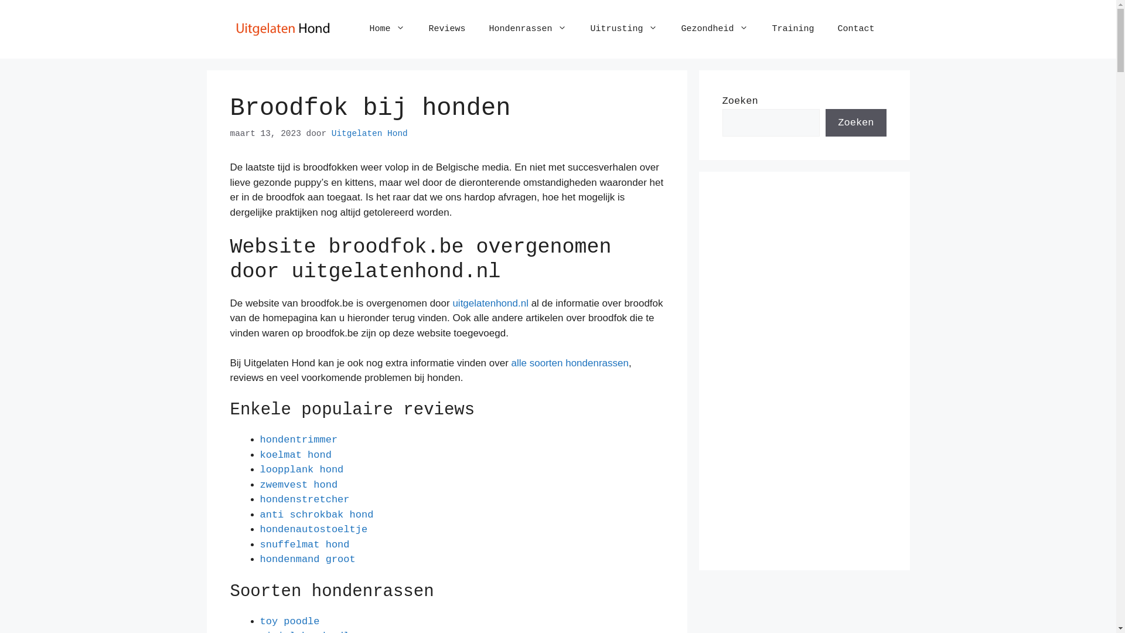 Image resolution: width=1125 pixels, height=633 pixels. Describe the element at coordinates (296, 455) in the screenshot. I see `koelmat hond` at that location.